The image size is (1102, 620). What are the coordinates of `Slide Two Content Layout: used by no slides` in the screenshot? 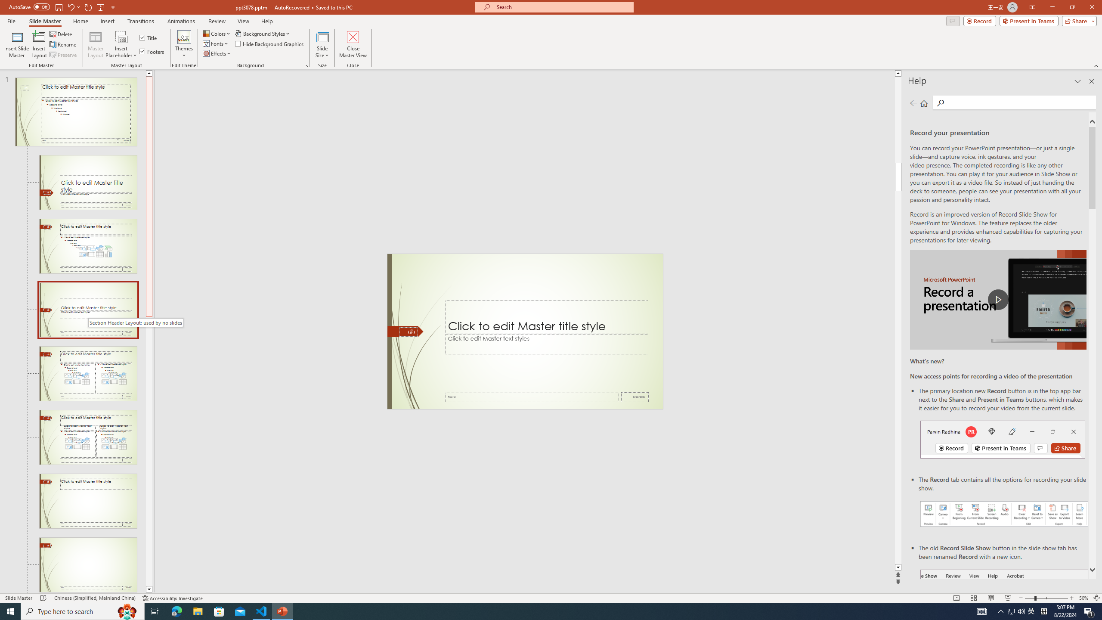 It's located at (88, 374).